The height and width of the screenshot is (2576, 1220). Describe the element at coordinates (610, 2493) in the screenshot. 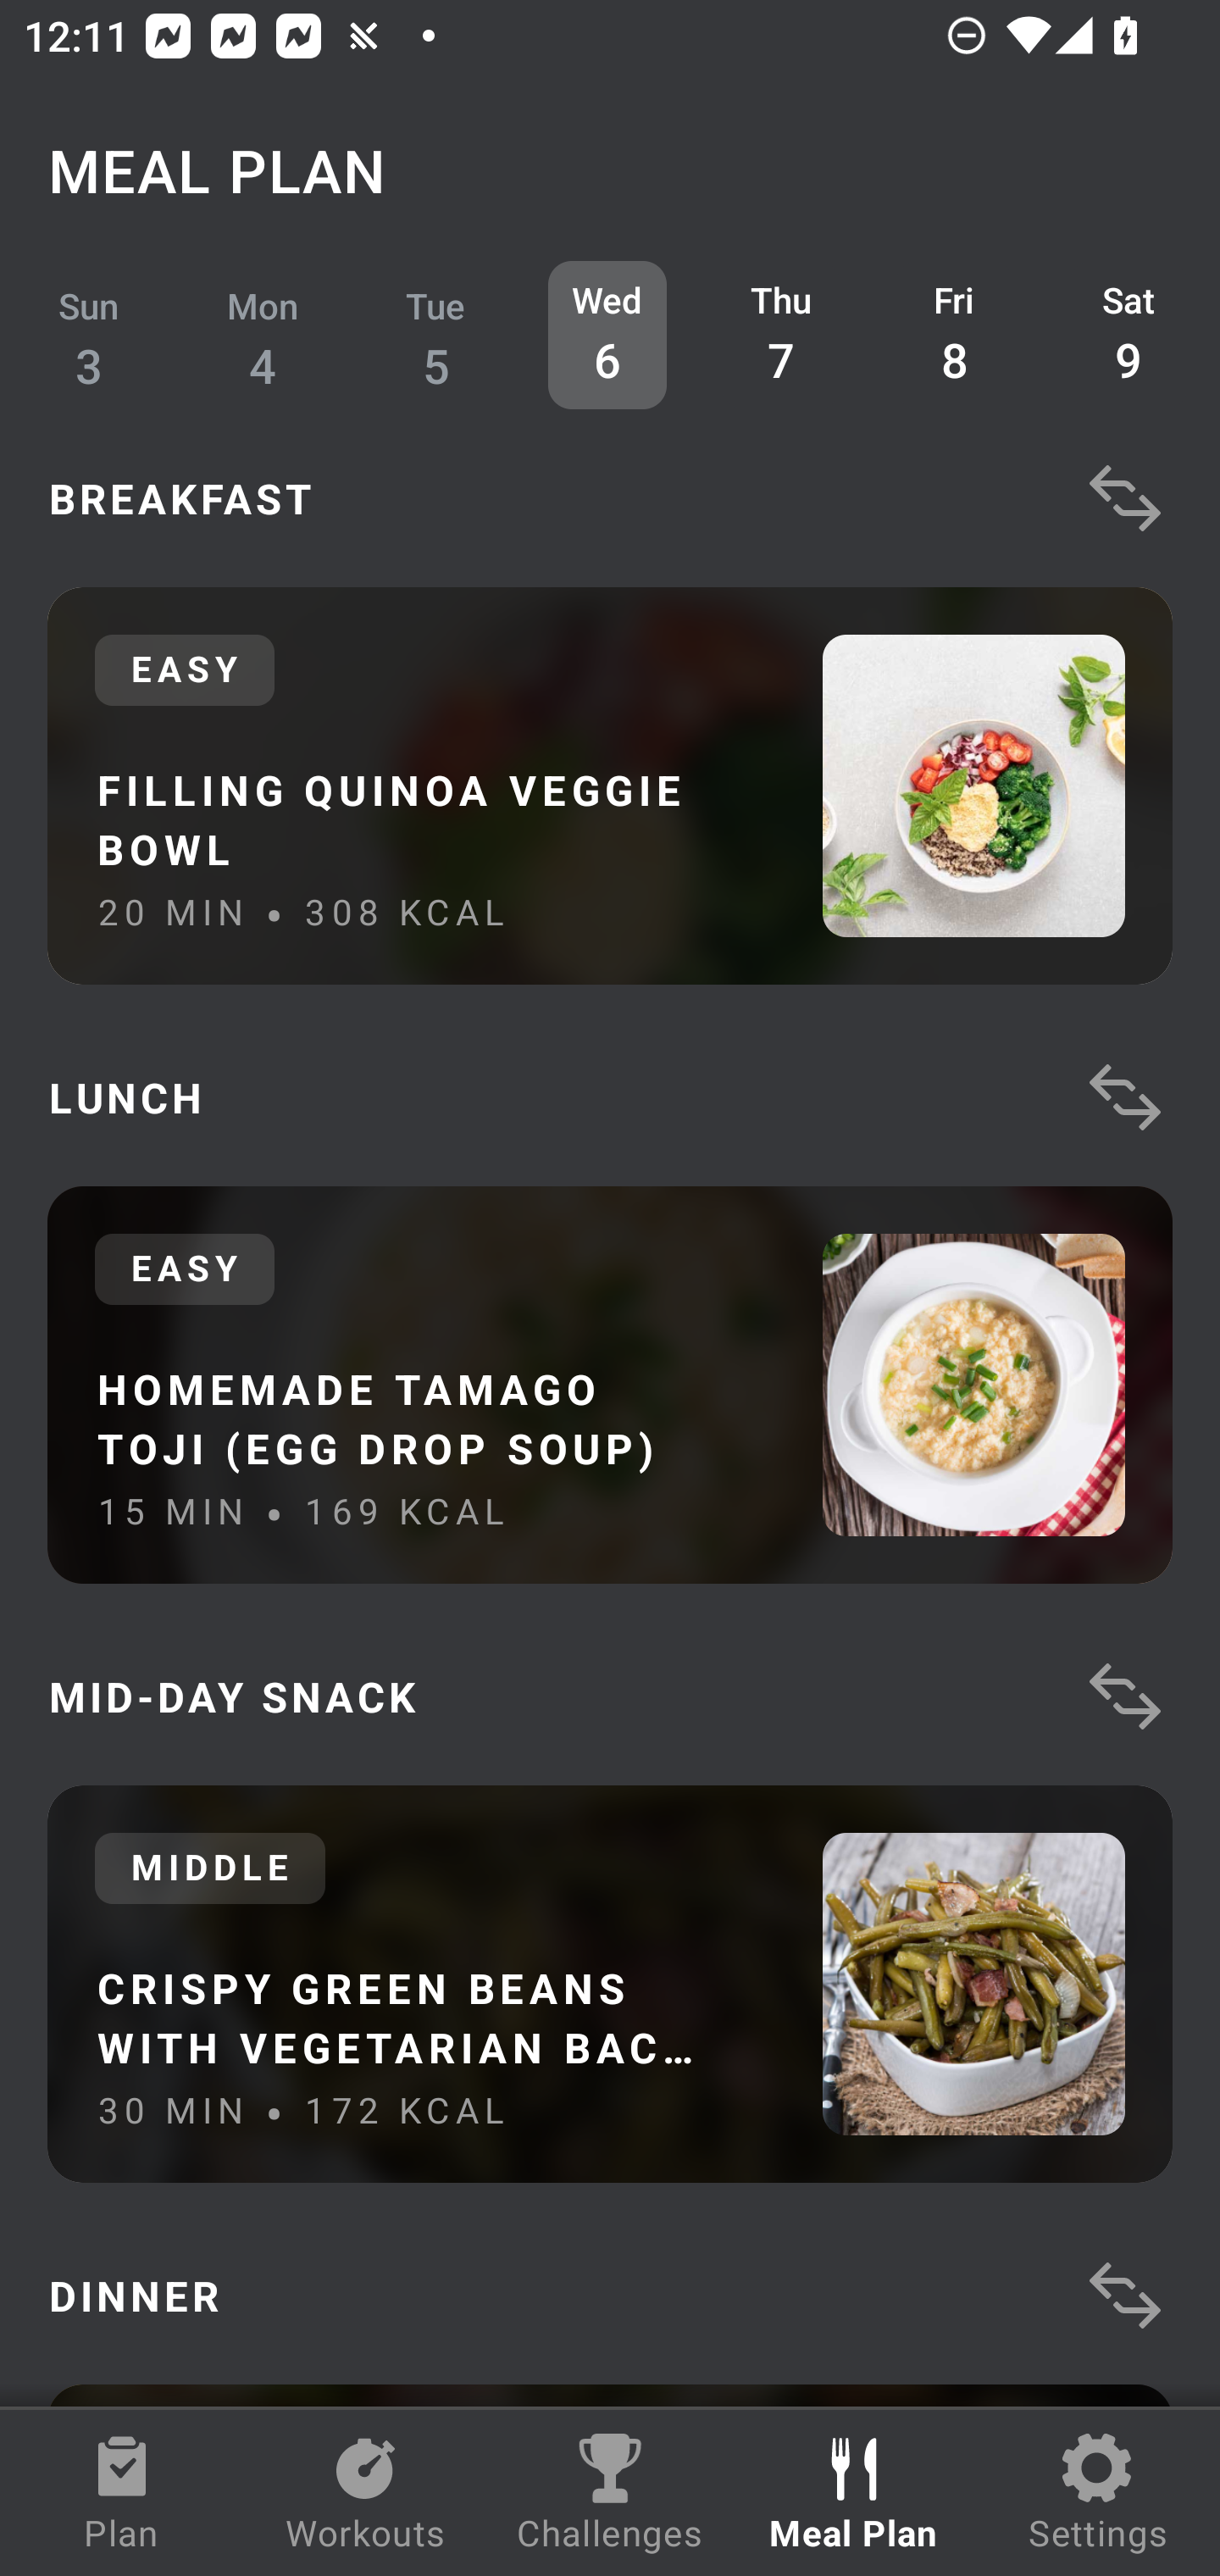

I see ` Challenges ` at that location.